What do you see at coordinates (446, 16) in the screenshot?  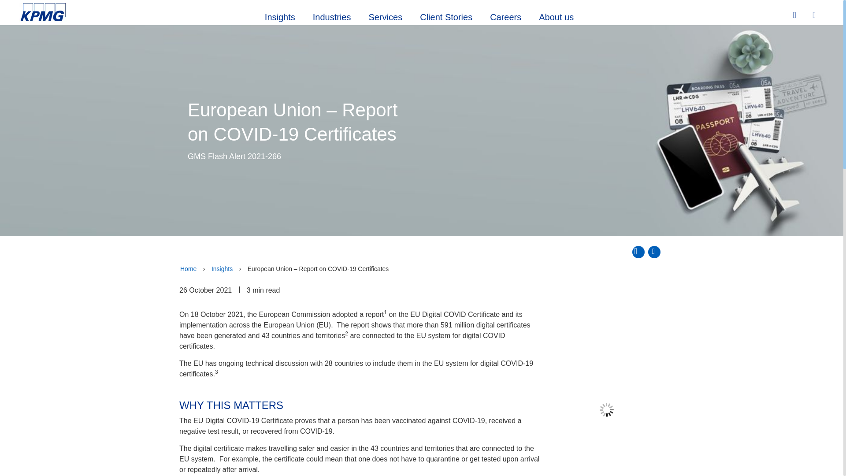 I see `Client Stories` at bounding box center [446, 16].